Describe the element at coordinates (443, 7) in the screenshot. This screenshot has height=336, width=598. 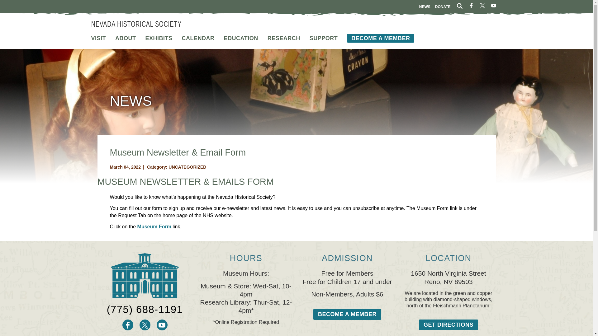
I see `DONATE` at that location.